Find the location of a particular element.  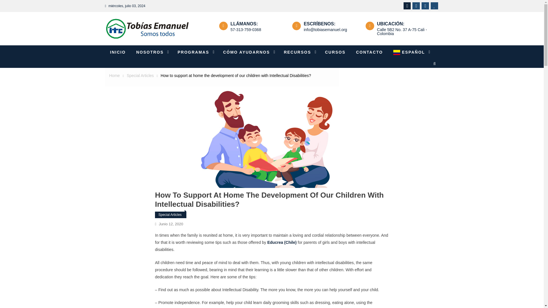

57-313-759-0368 is located at coordinates (246, 30).